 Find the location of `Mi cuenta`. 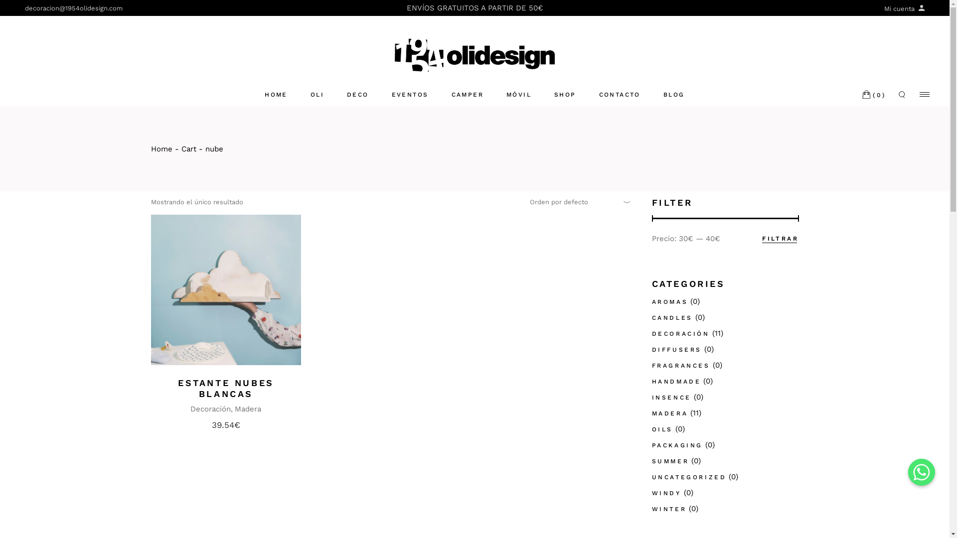

Mi cuenta is located at coordinates (904, 9).